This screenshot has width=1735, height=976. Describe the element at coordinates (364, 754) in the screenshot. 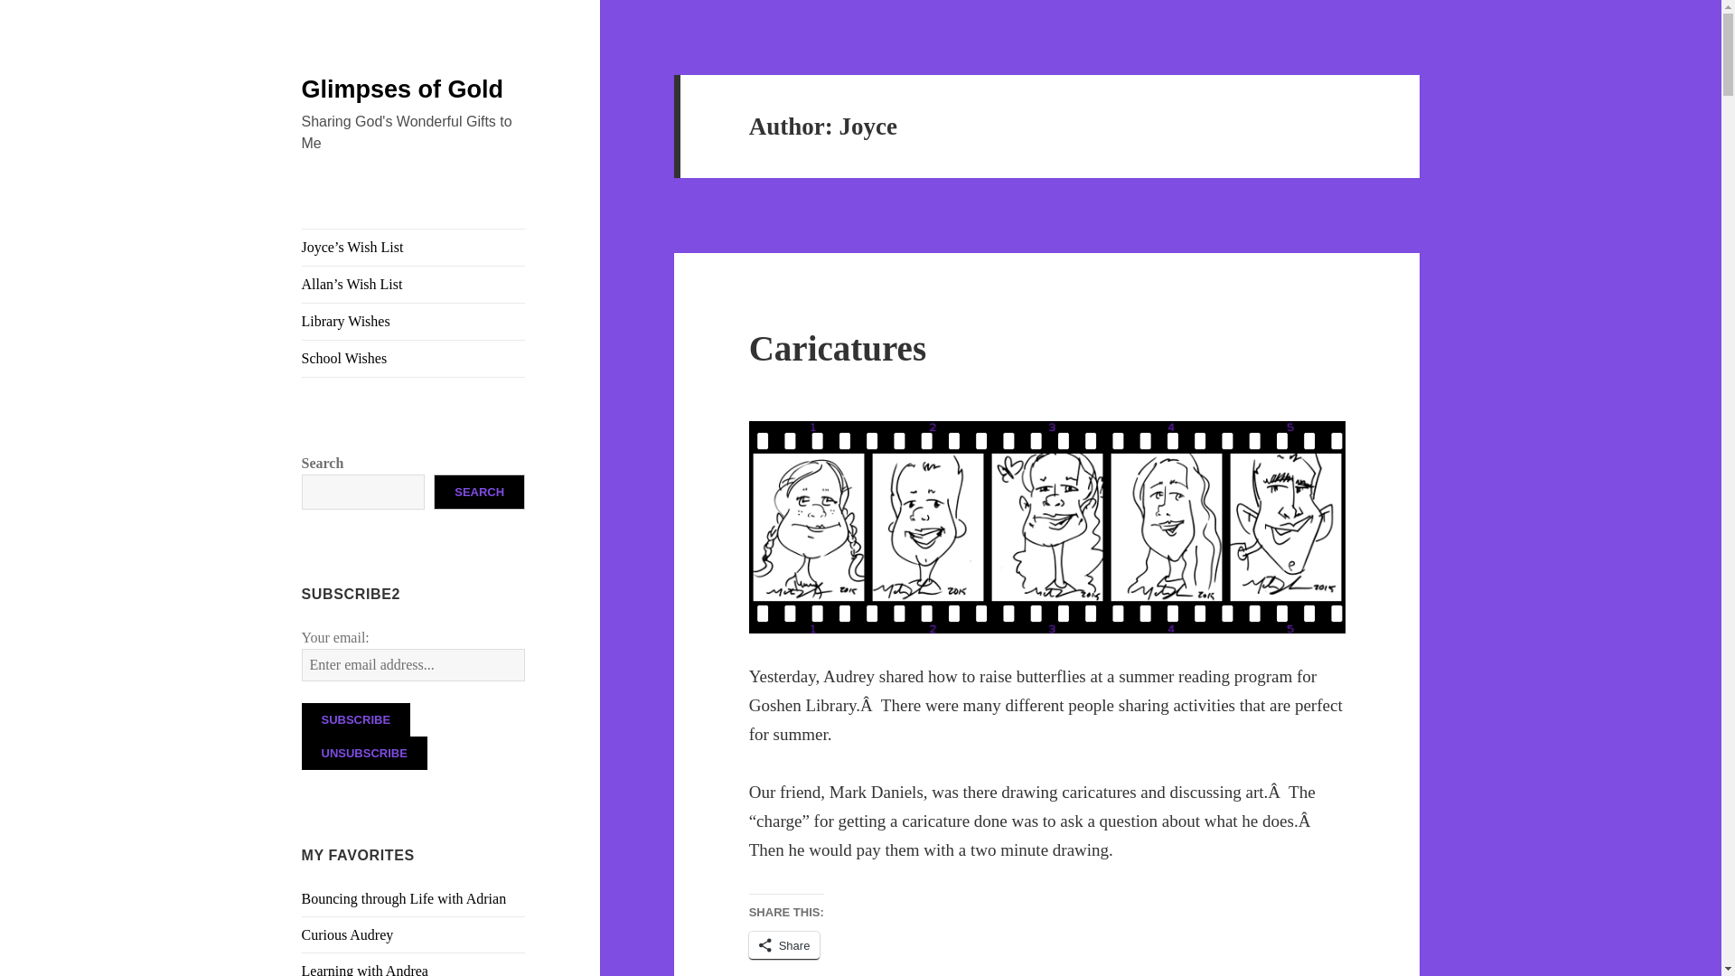

I see `Unsubscribe` at that location.